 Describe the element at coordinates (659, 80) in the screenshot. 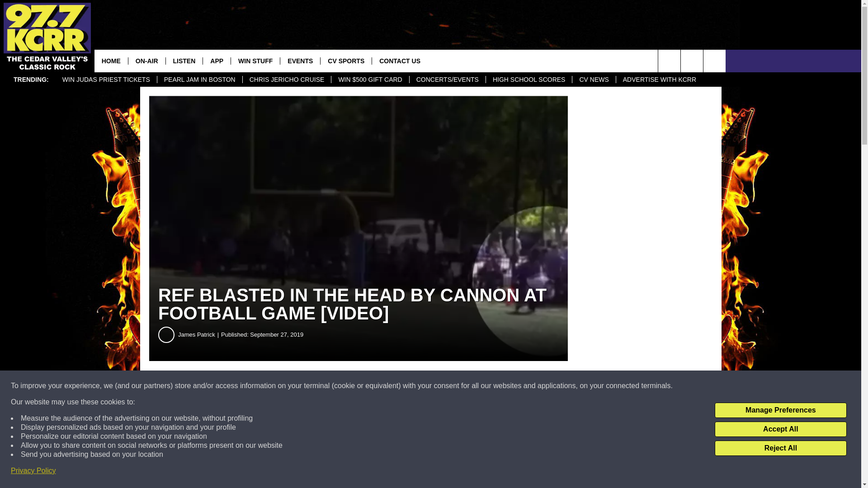

I see `ADVERTISE WITH KCRR` at that location.